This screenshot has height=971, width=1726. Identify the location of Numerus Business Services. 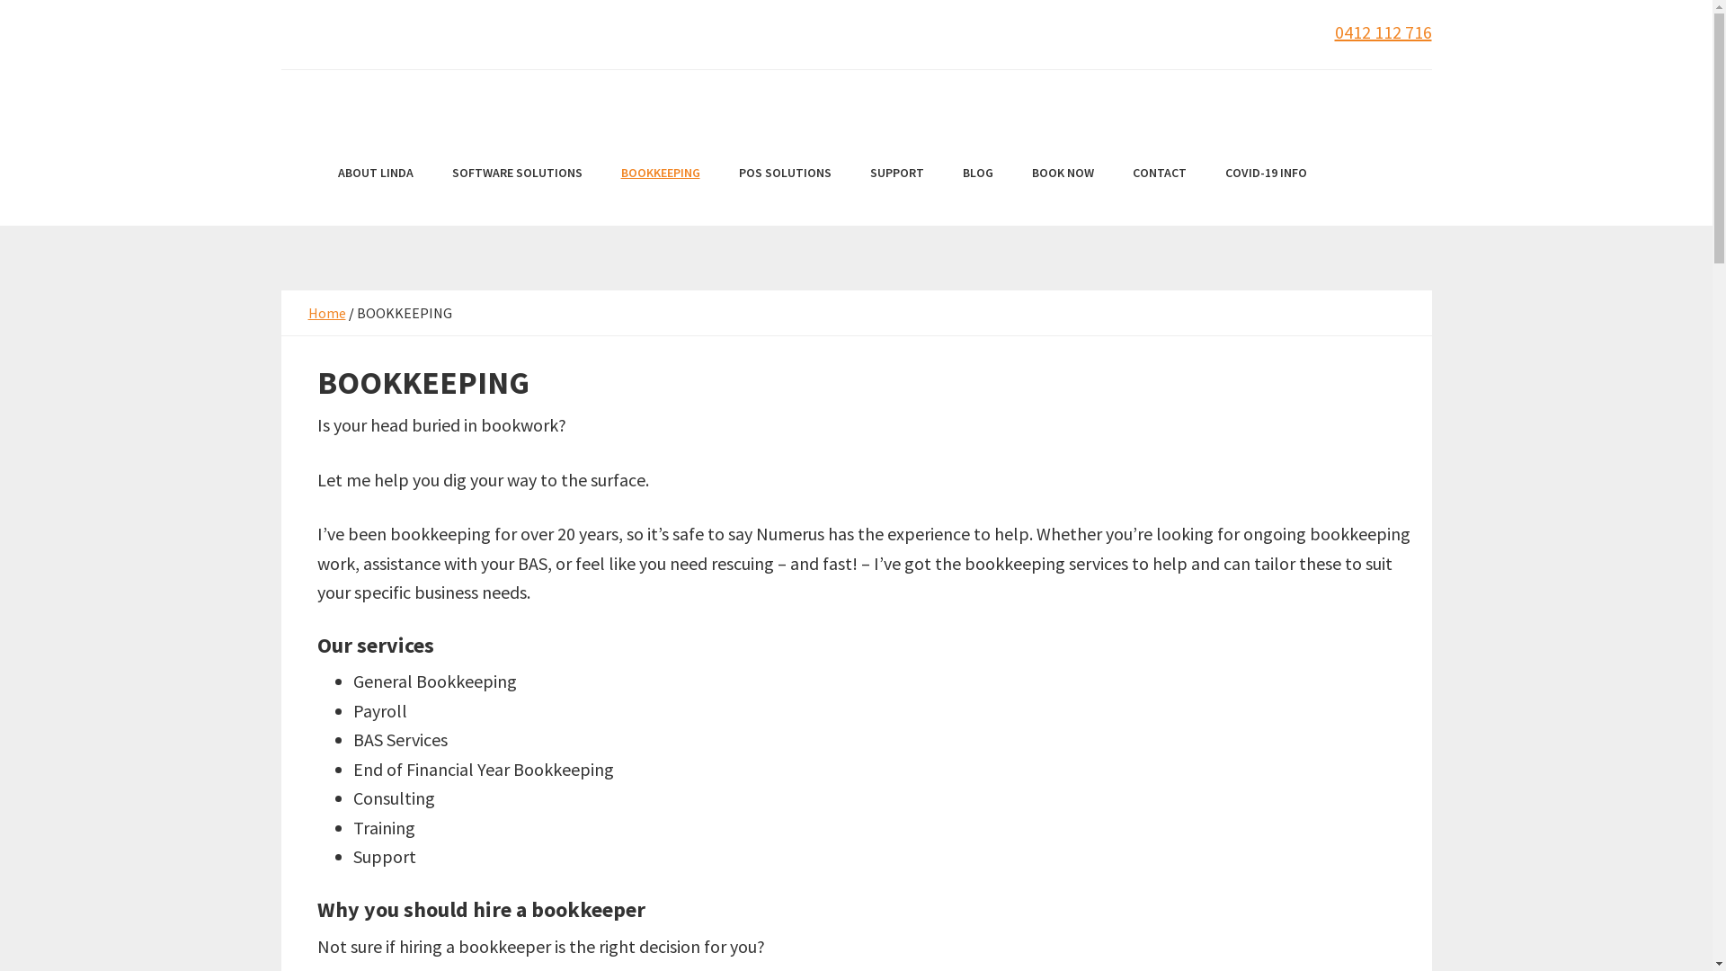
(856, 83).